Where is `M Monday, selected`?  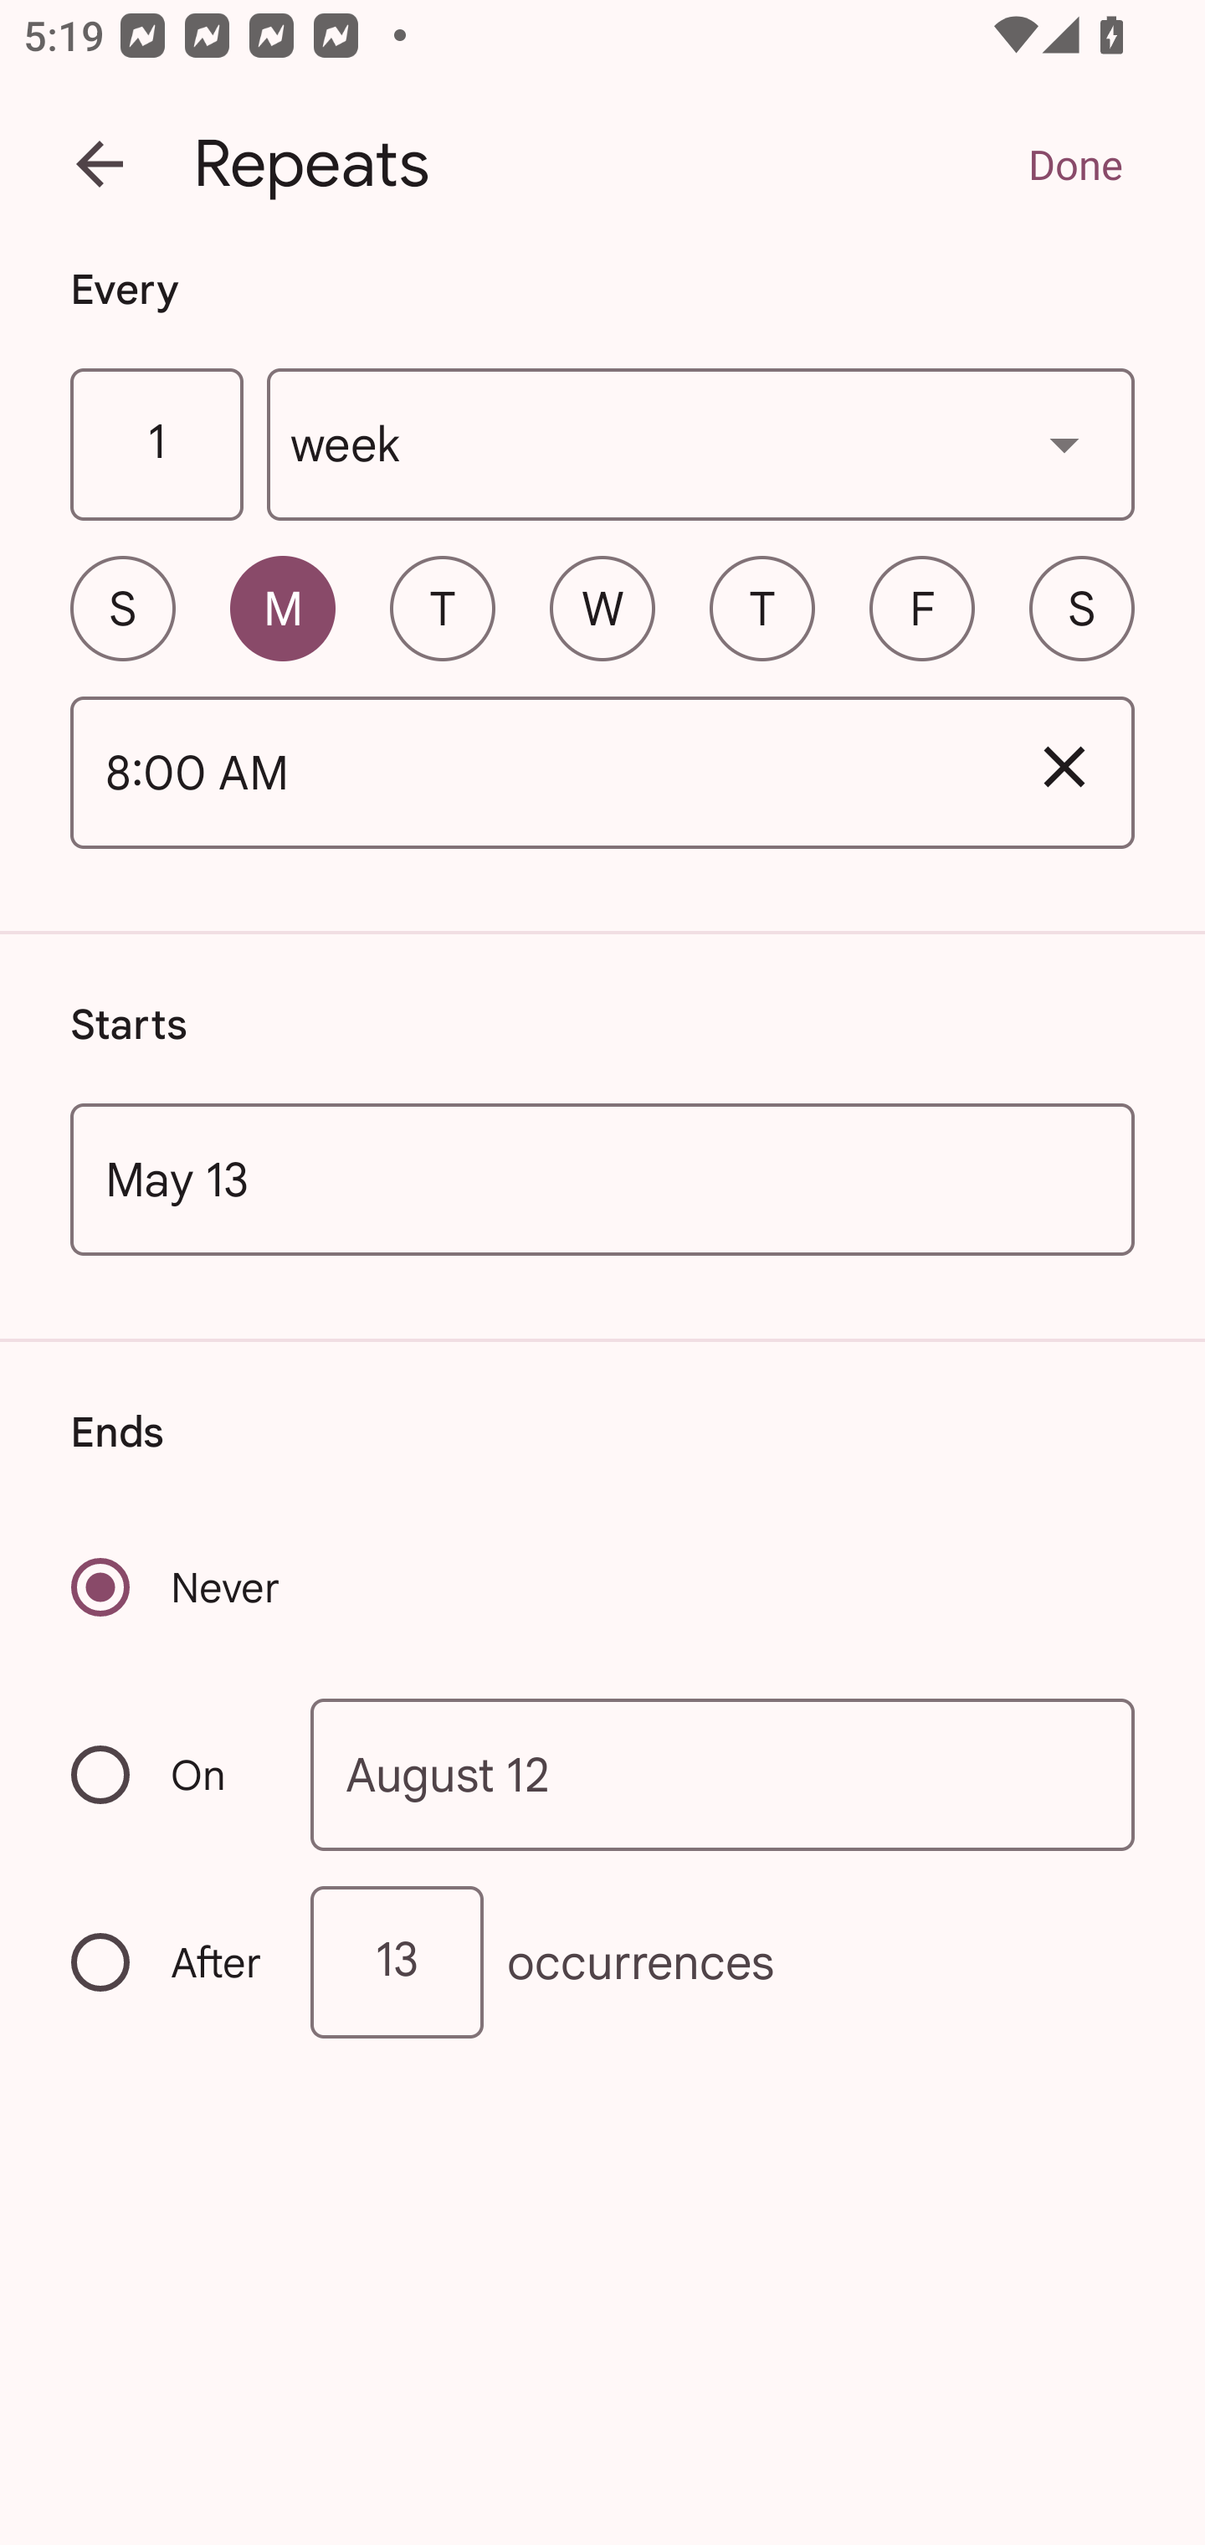
M Monday, selected is located at coordinates (283, 608).